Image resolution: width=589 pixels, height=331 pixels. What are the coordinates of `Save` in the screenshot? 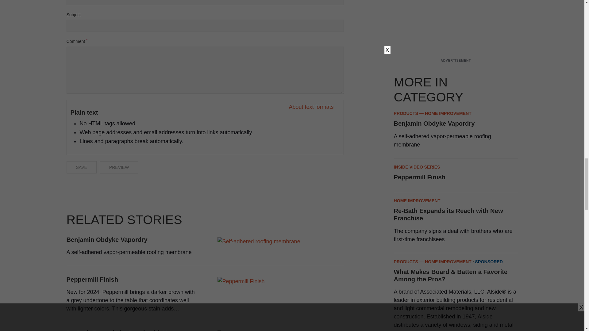 It's located at (81, 167).